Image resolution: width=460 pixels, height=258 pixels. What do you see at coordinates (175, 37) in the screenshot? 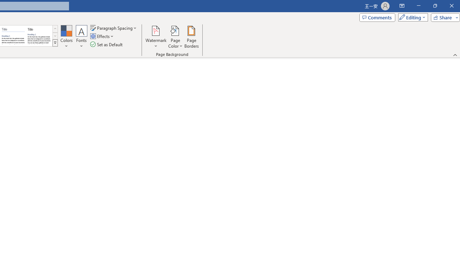
I see `Page Color` at bounding box center [175, 37].